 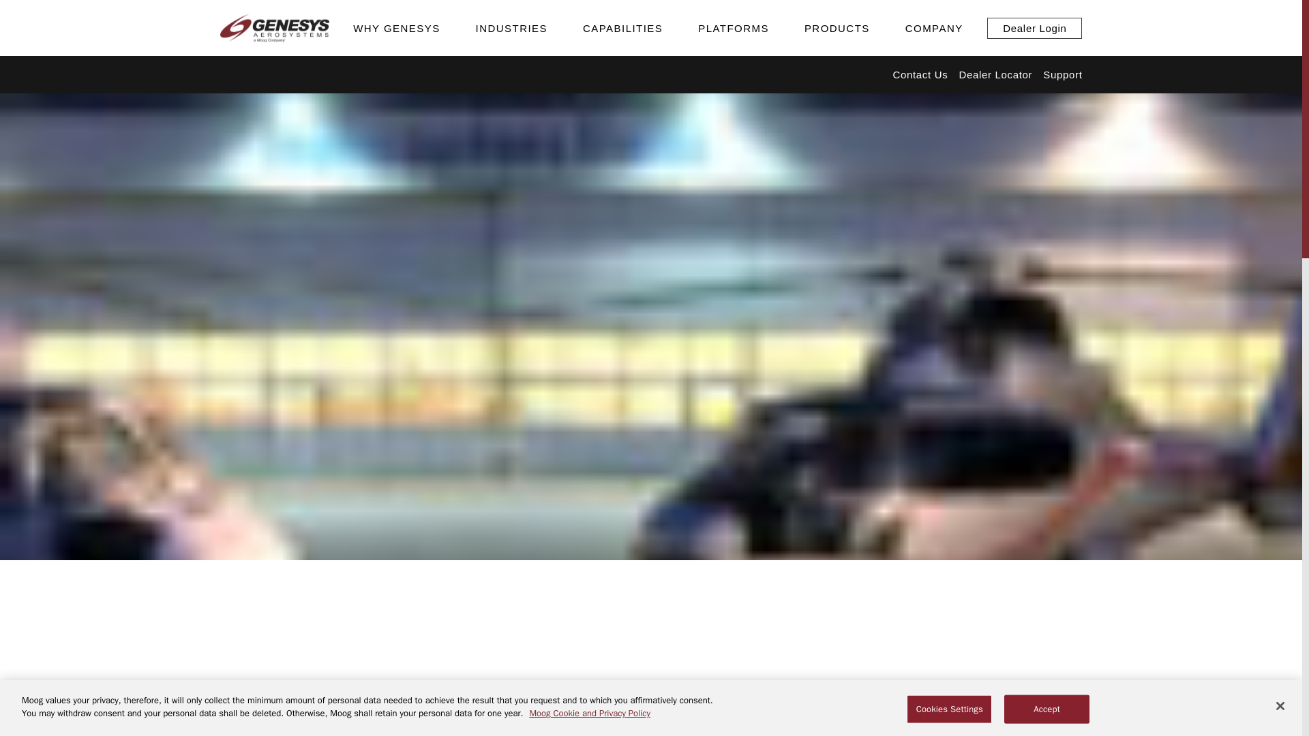 What do you see at coordinates (622, 27) in the screenshot?
I see `CAPABILITIES` at bounding box center [622, 27].